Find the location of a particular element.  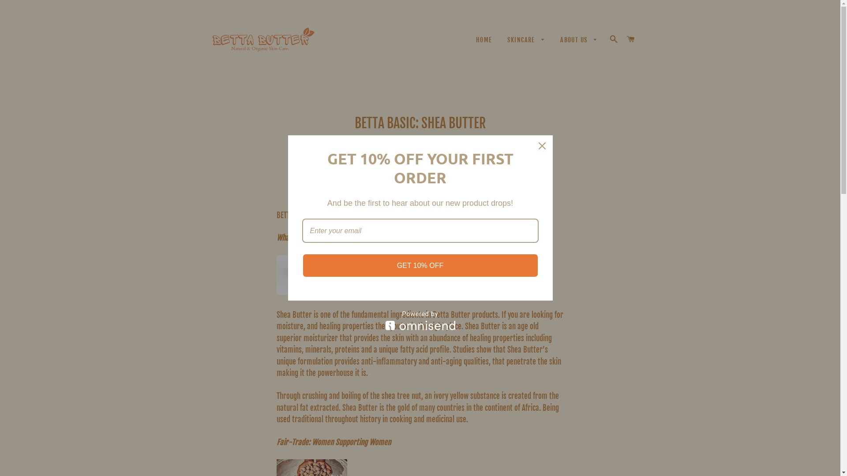

SKINCARE is located at coordinates (527, 40).